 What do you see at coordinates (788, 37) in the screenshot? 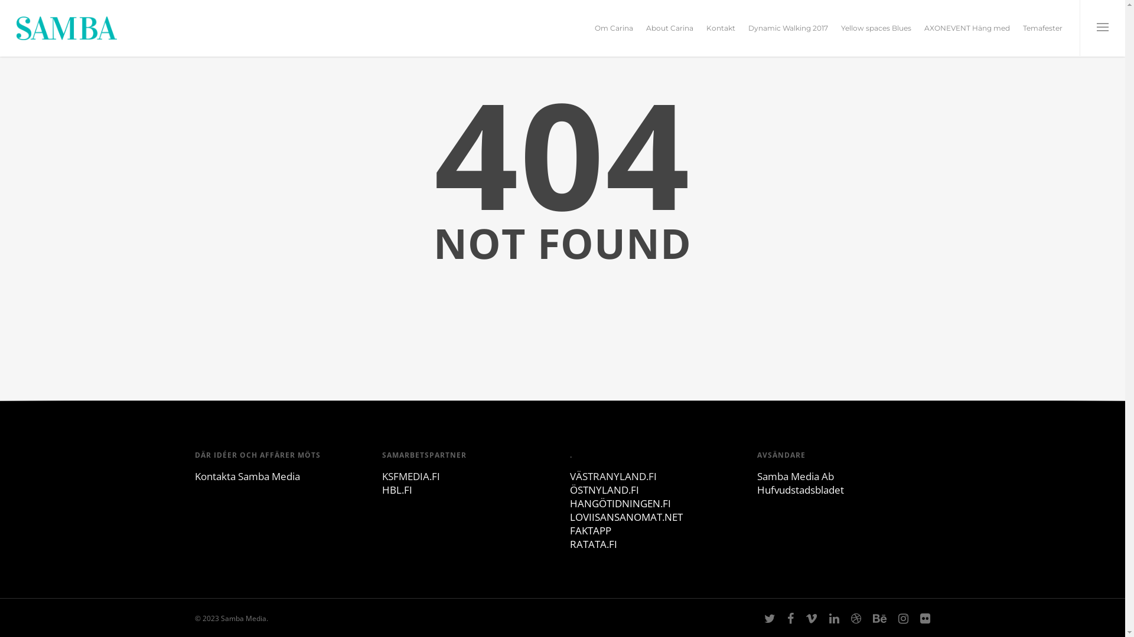
I see `Dynamic Walking 2017` at bounding box center [788, 37].